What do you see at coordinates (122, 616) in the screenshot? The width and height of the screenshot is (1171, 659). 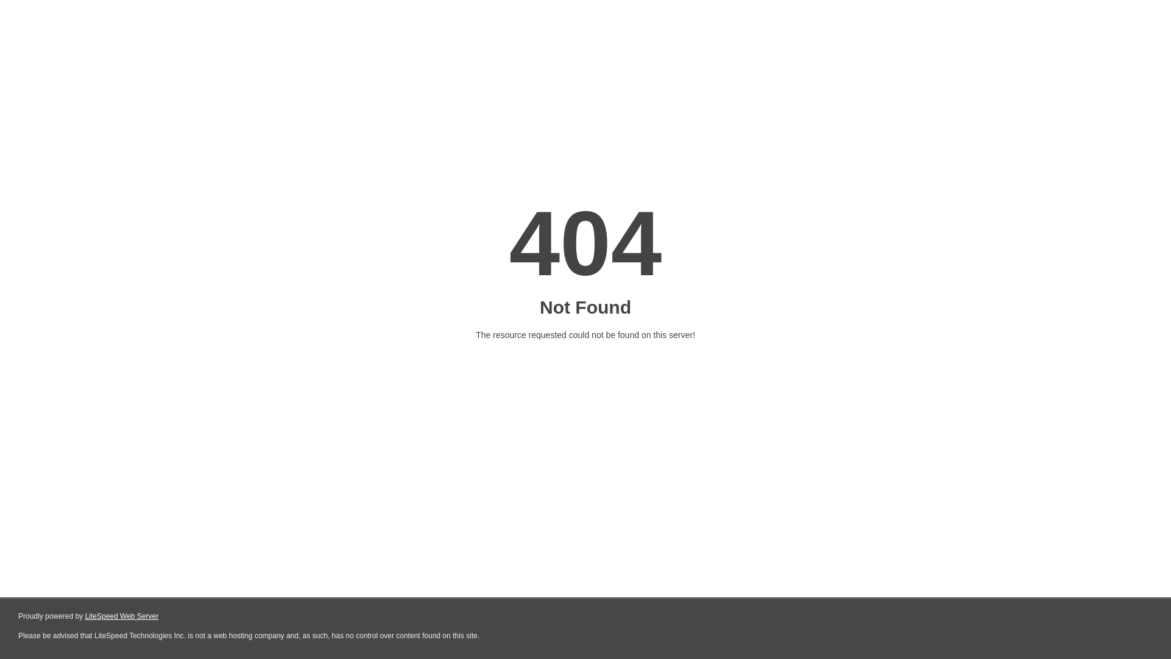 I see `LiteSpeed Web Server` at bounding box center [122, 616].